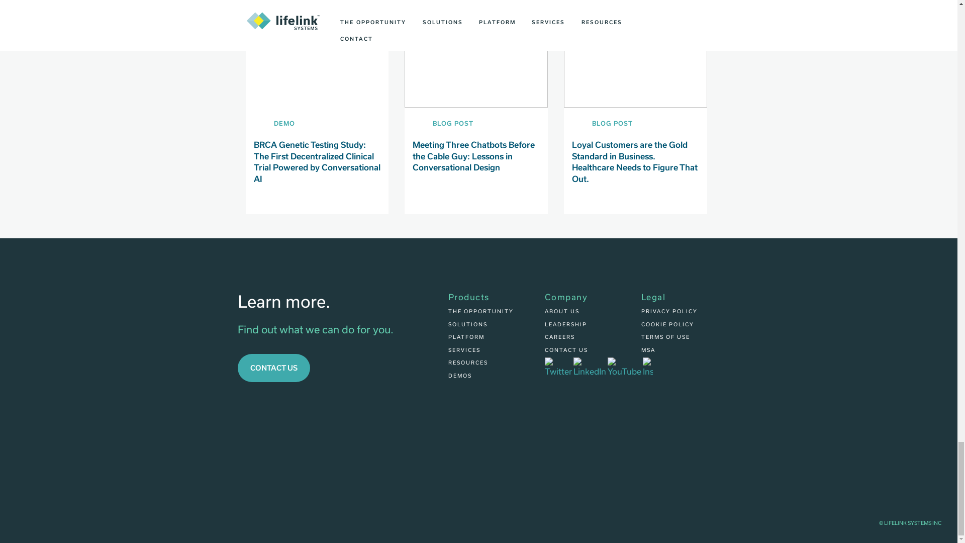 Image resolution: width=965 pixels, height=543 pixels. What do you see at coordinates (560, 337) in the screenshot?
I see `CAREERS` at bounding box center [560, 337].